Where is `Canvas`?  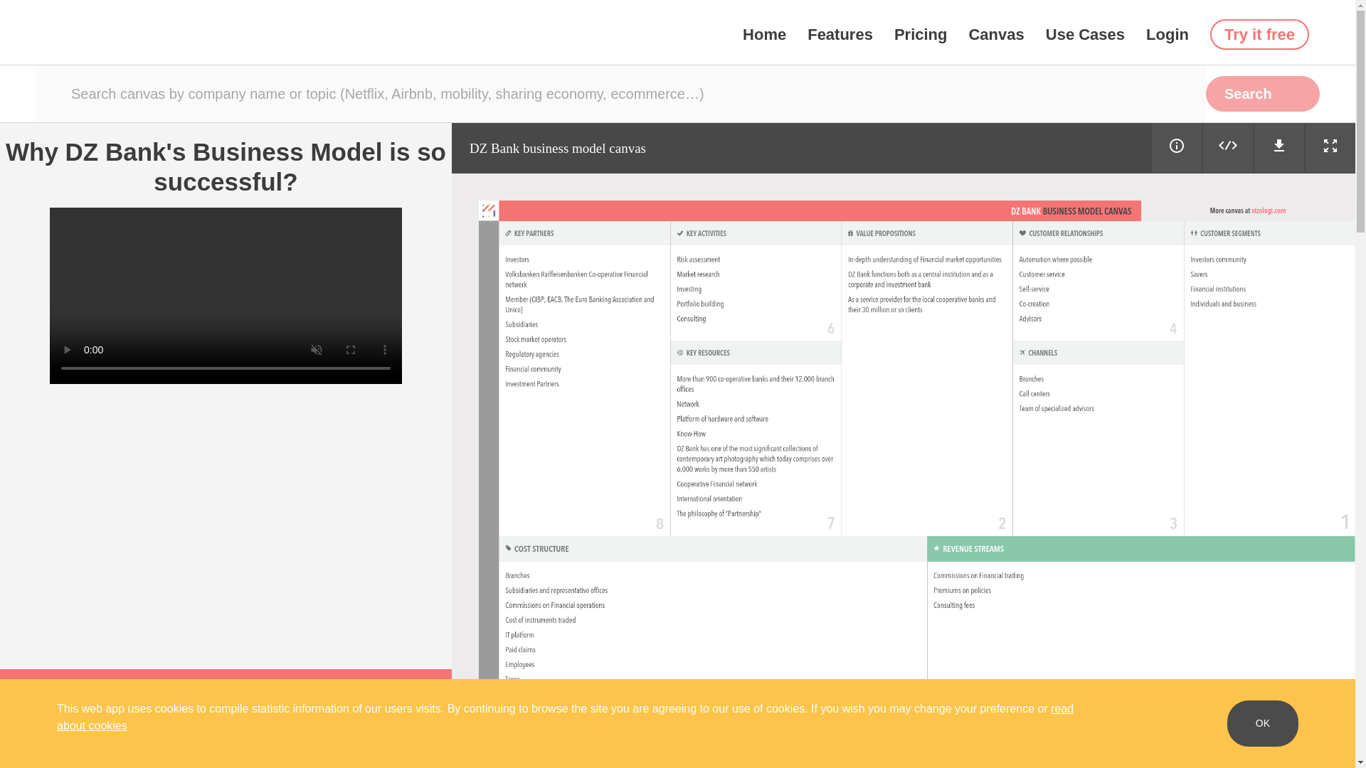
Canvas is located at coordinates (996, 34).